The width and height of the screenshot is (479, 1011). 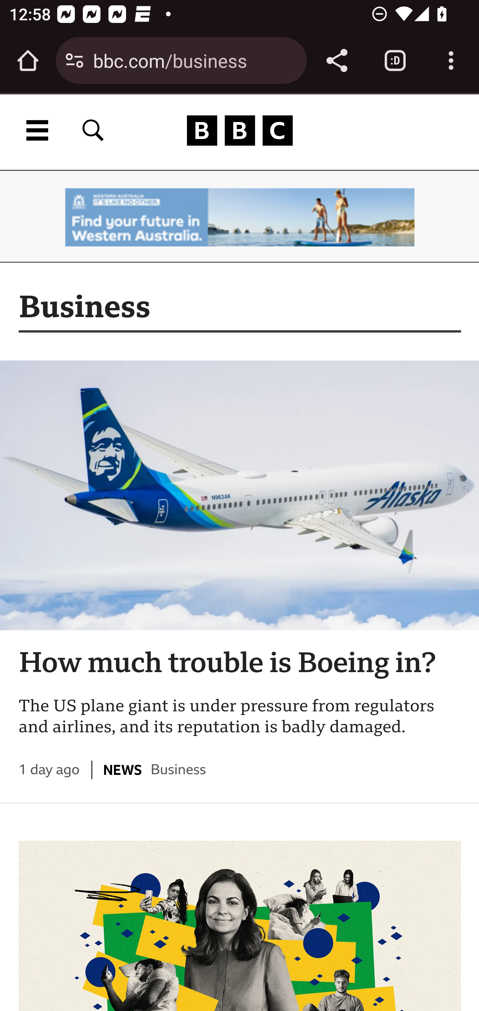 I want to click on Share, so click(x=337, y=61).